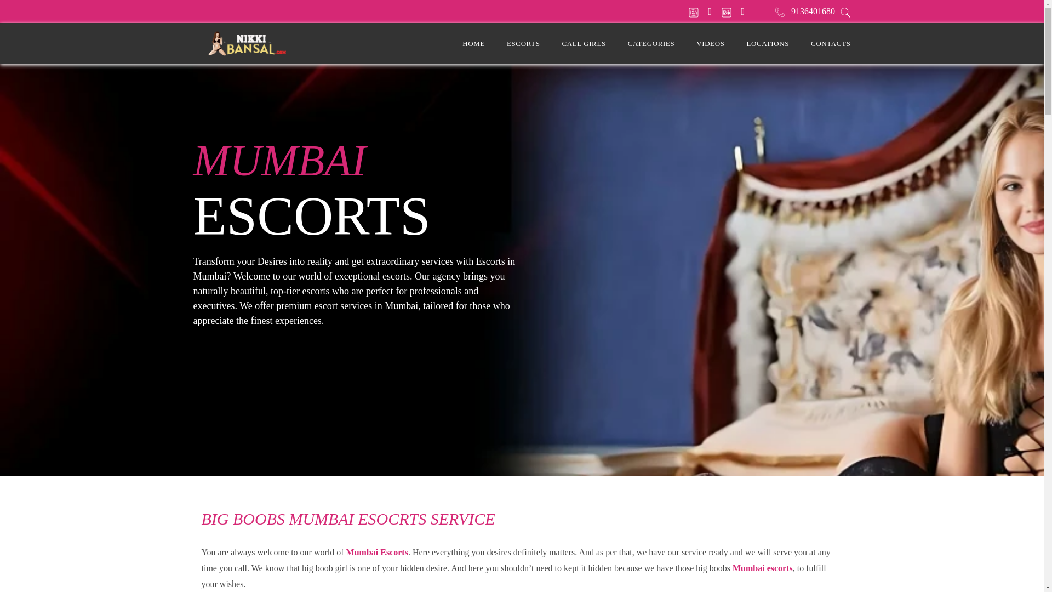  What do you see at coordinates (524, 43) in the screenshot?
I see `ESCORTS` at bounding box center [524, 43].